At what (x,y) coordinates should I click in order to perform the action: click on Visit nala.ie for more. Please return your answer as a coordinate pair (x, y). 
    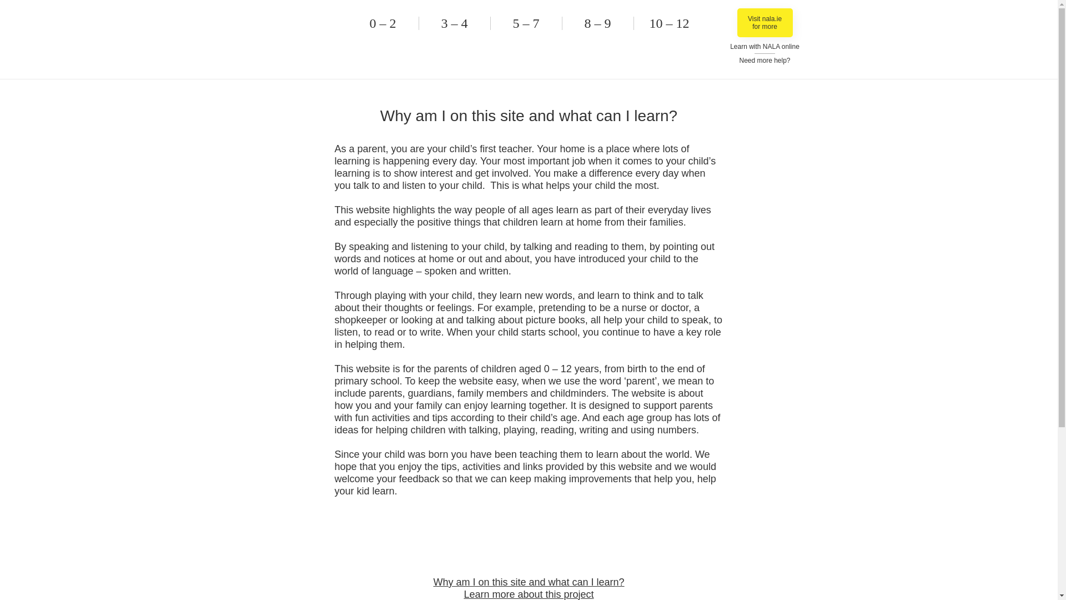
    Looking at the image, I should click on (765, 22).